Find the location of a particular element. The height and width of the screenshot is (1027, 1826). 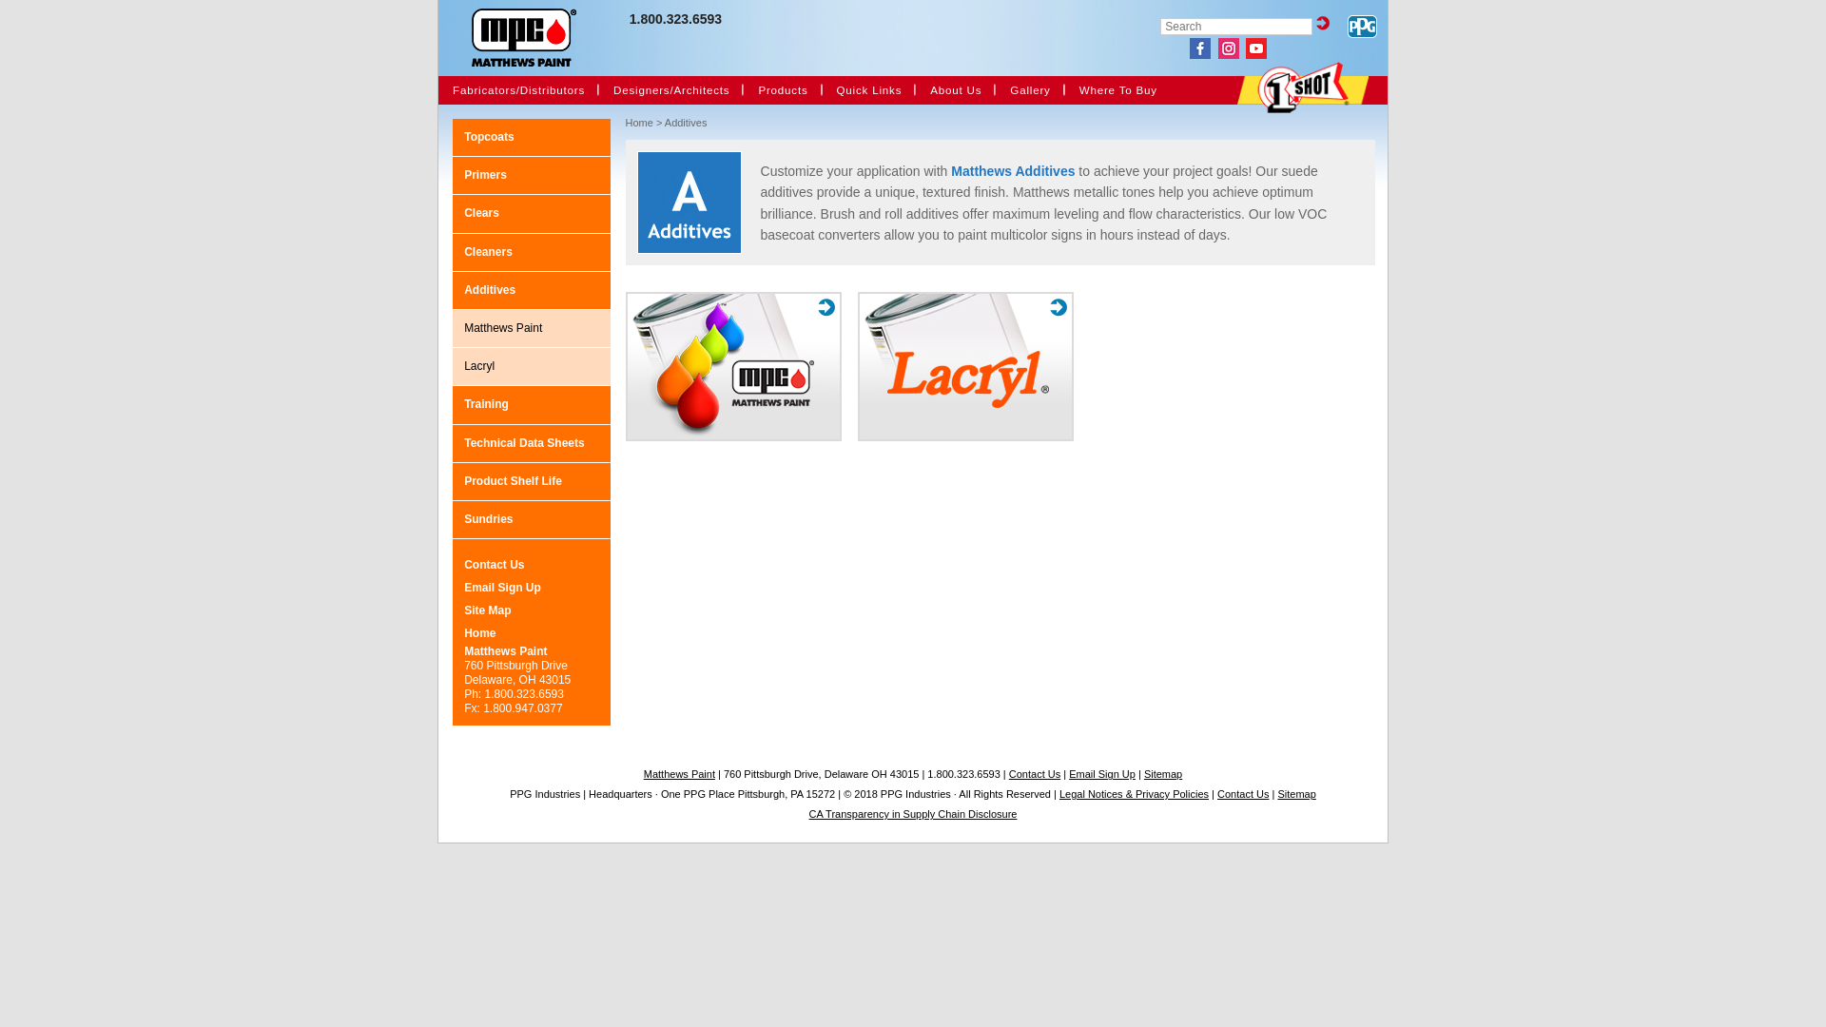

Color Tools is located at coordinates (613, 121).